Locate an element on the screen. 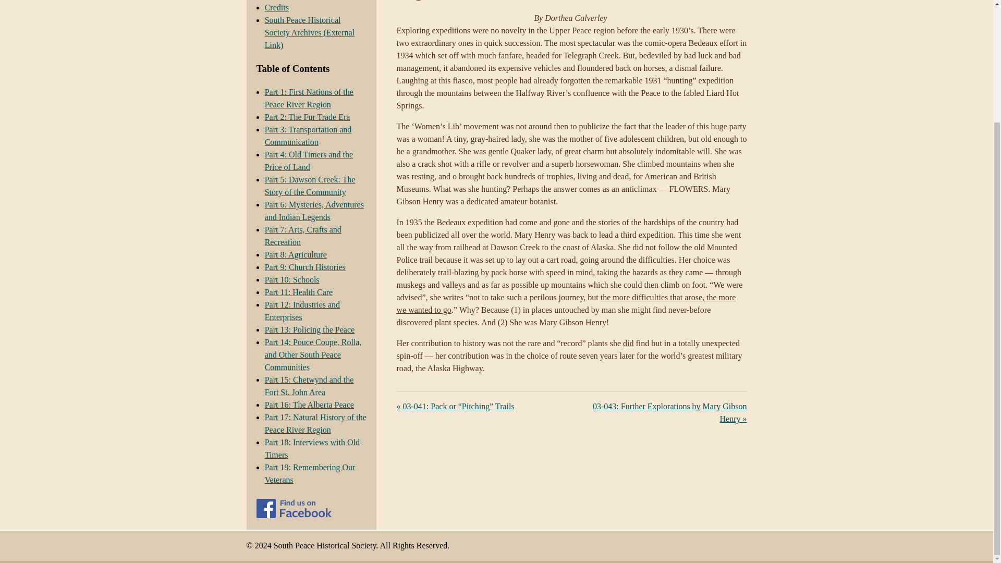 This screenshot has width=1001, height=563. Part 6: Mysteries, Adventures and Indian Legends is located at coordinates (314, 211).